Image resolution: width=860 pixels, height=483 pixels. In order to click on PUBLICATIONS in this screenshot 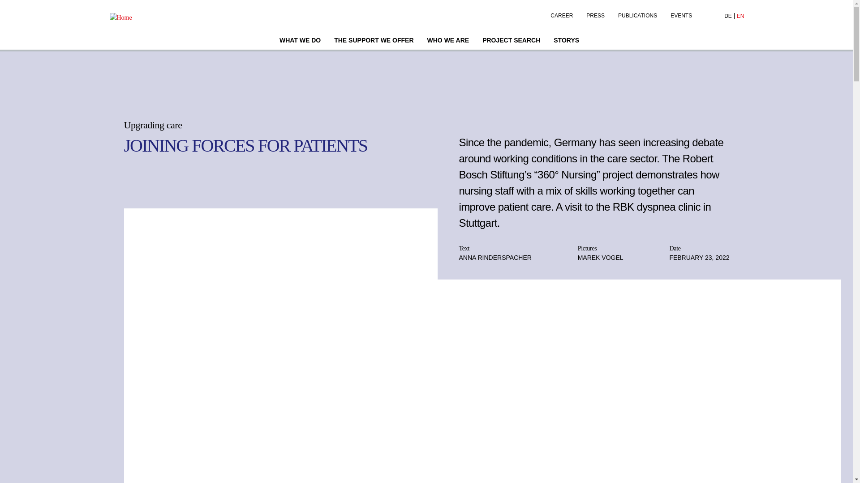, I will do `click(638, 13)`.